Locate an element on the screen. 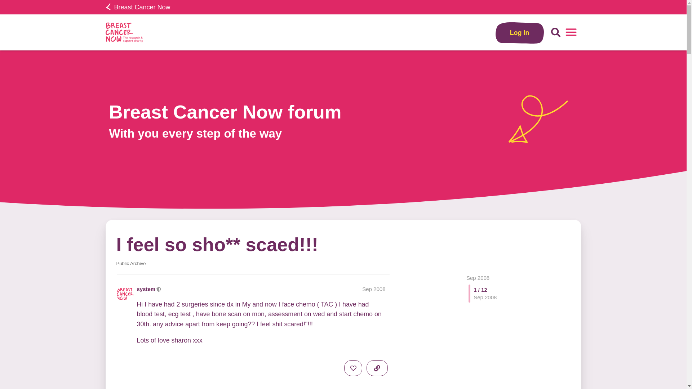  like this post is located at coordinates (353, 368).